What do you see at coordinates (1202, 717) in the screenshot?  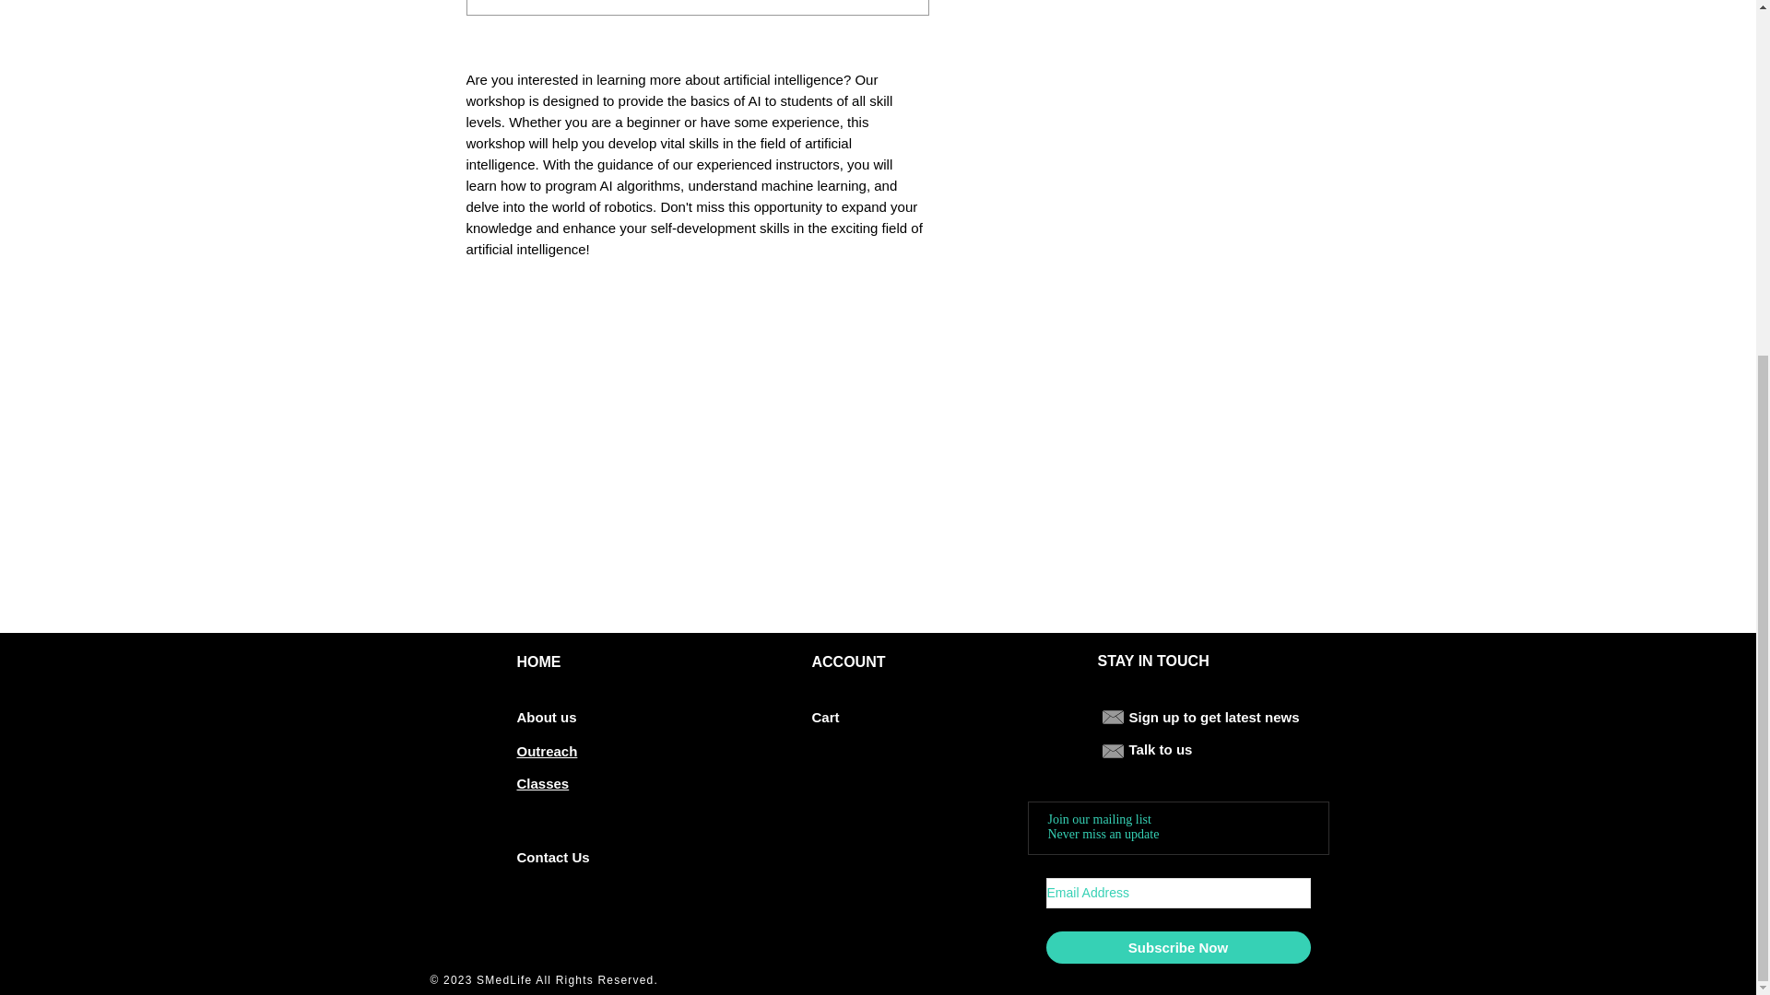 I see `to get` at bounding box center [1202, 717].